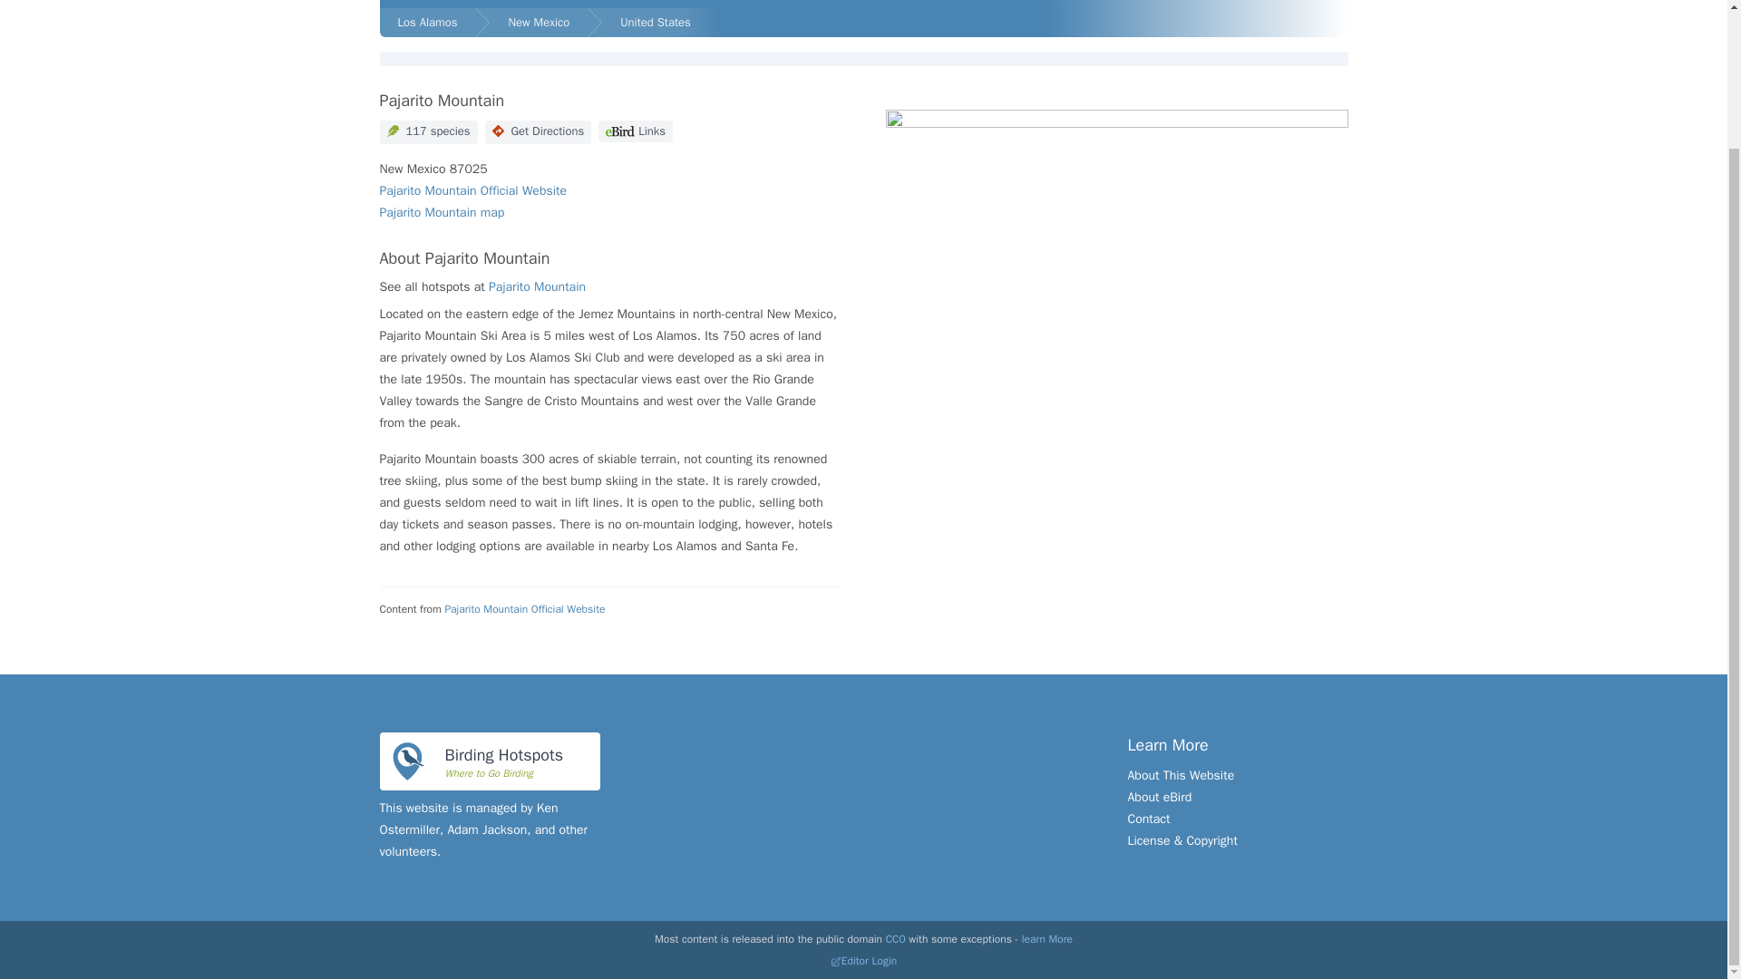 The image size is (1741, 979). I want to click on New Mexico, so click(539, 22).